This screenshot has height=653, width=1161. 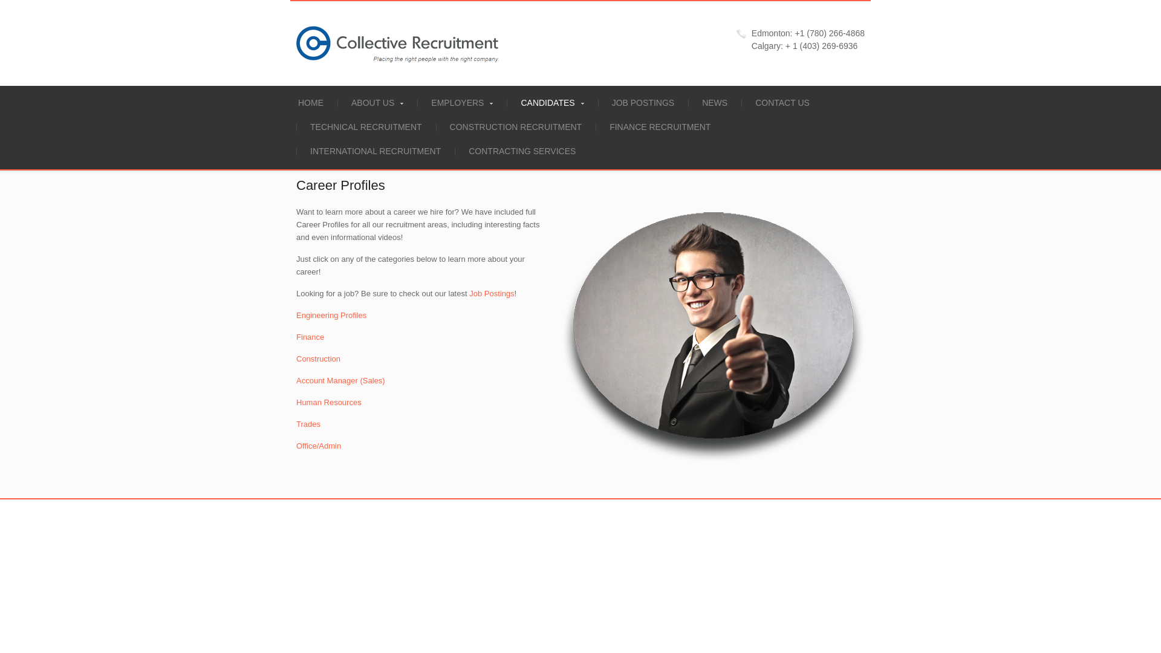 What do you see at coordinates (491, 293) in the screenshot?
I see `Job Postings` at bounding box center [491, 293].